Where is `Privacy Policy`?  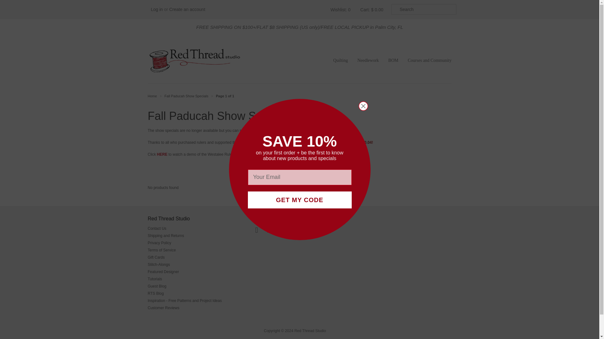 Privacy Policy is located at coordinates (160, 243).